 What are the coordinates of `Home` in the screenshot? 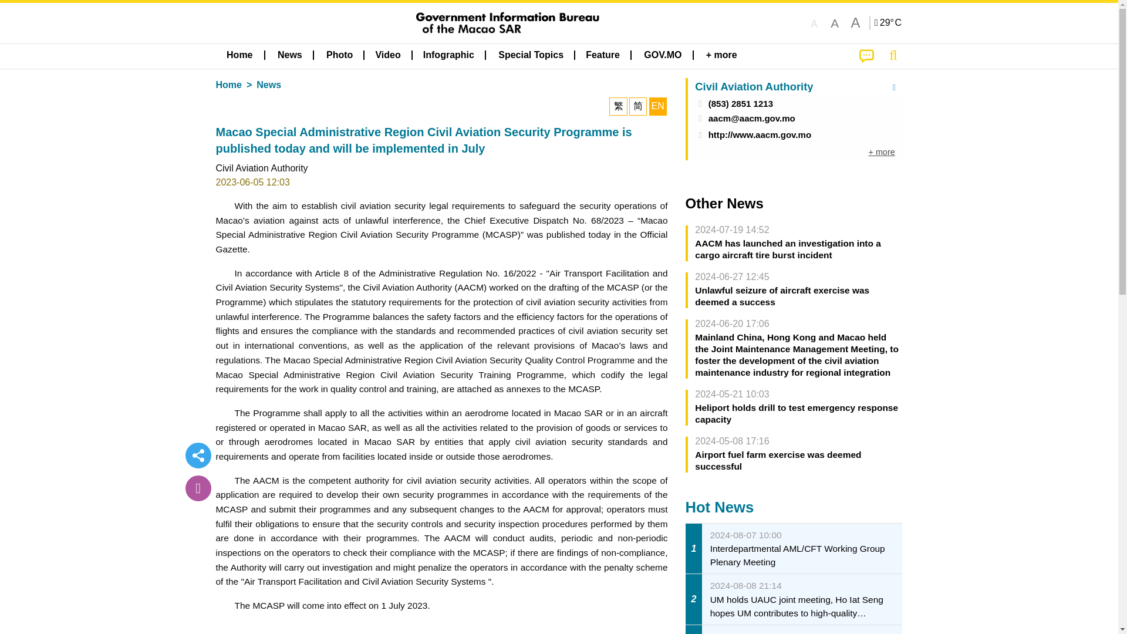 It's located at (239, 55).